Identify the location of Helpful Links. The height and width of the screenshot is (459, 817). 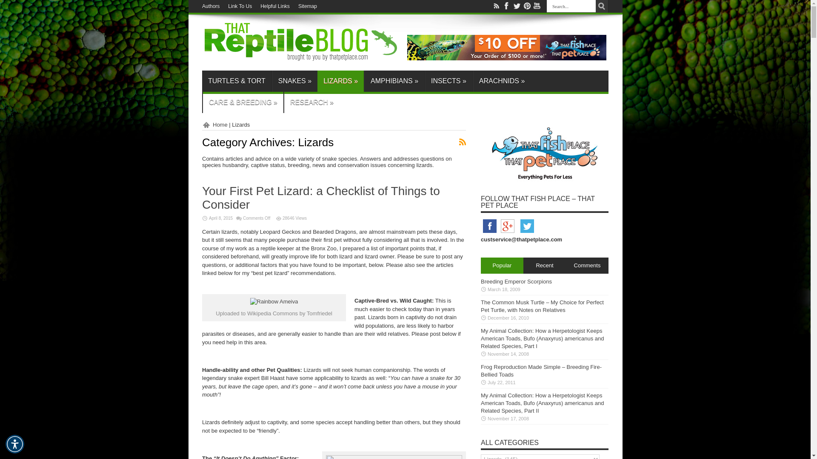
(275, 6).